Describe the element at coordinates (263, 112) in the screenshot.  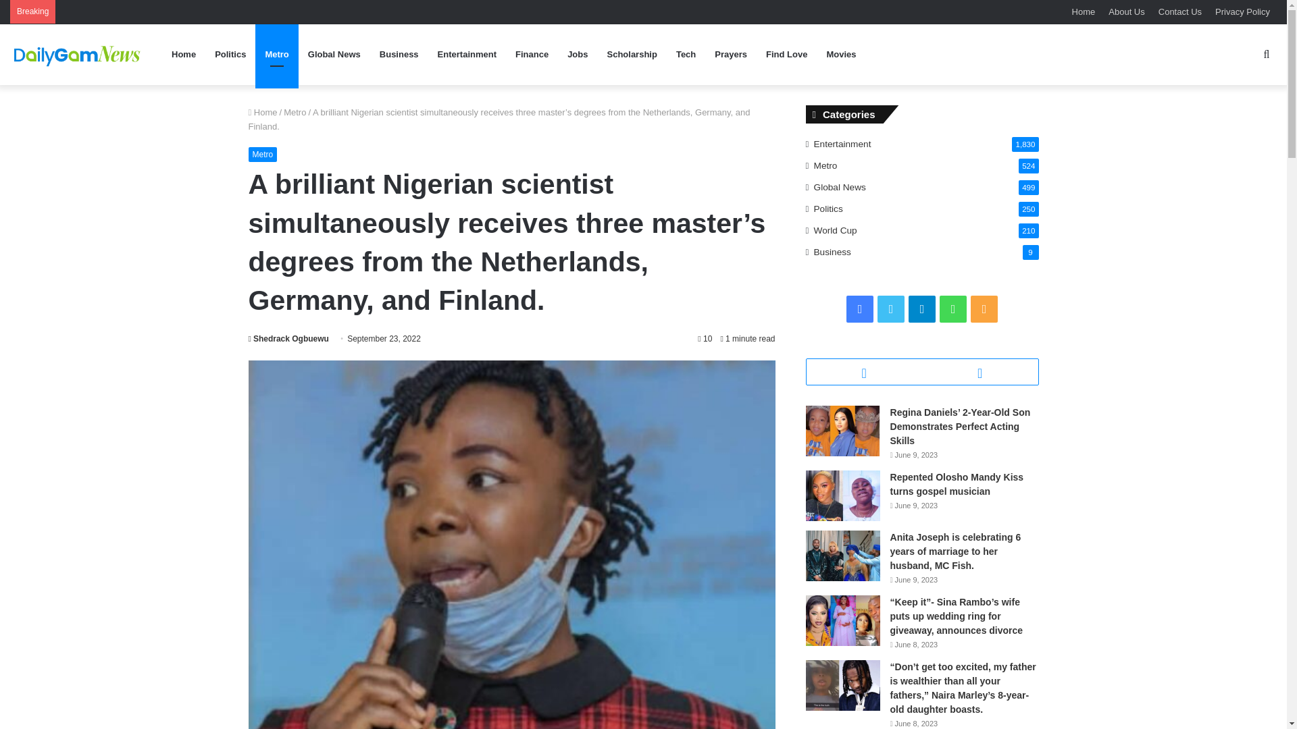
I see `Home` at that location.